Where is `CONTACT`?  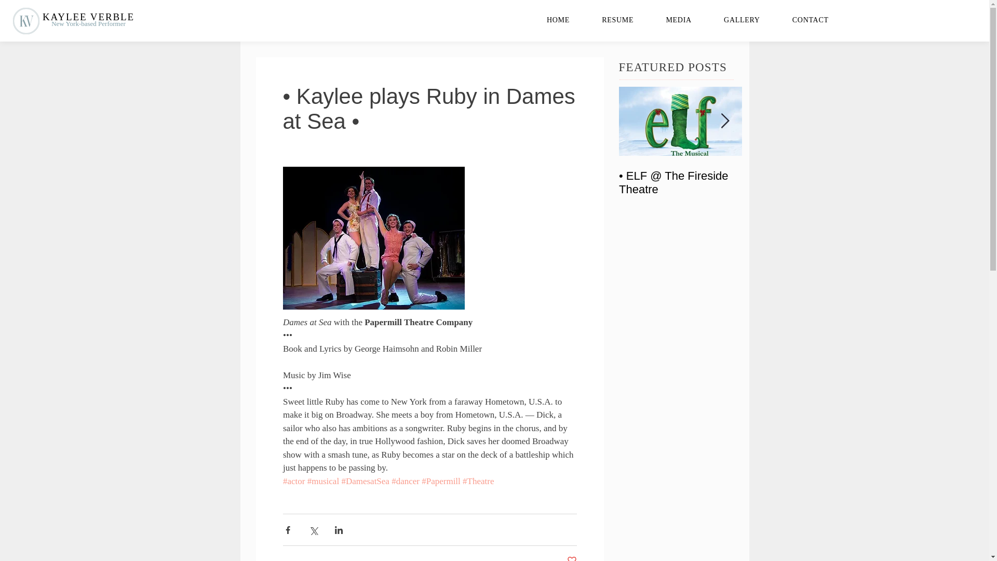 CONTACT is located at coordinates (810, 20).